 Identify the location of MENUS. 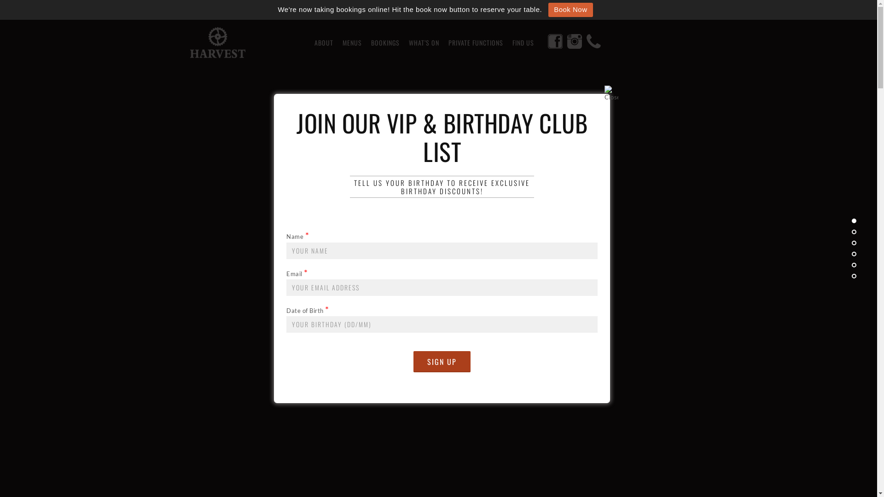
(352, 43).